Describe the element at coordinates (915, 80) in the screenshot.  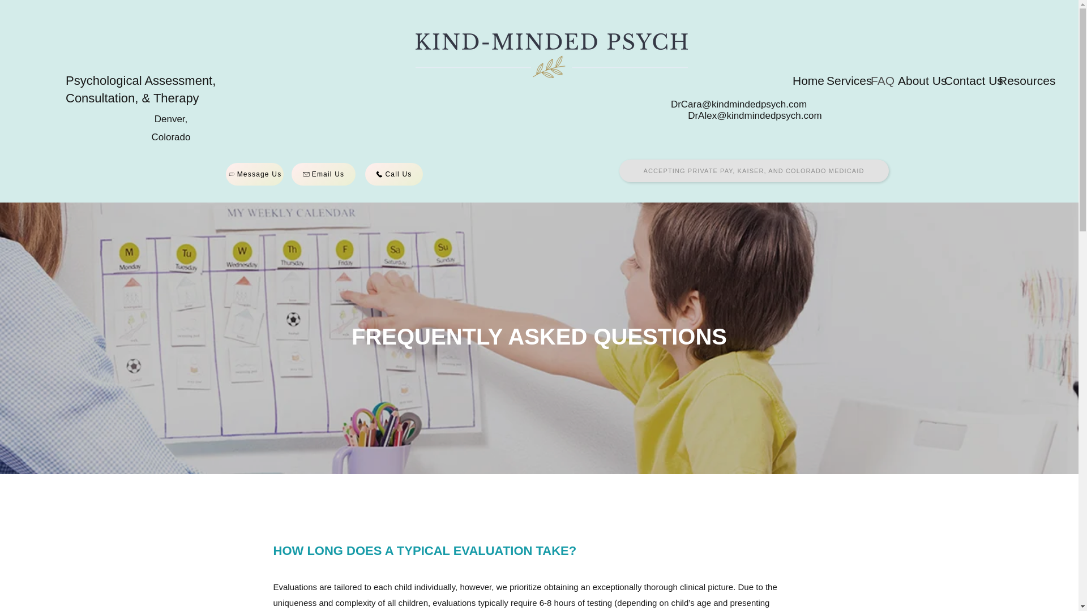
I see `About Us` at that location.